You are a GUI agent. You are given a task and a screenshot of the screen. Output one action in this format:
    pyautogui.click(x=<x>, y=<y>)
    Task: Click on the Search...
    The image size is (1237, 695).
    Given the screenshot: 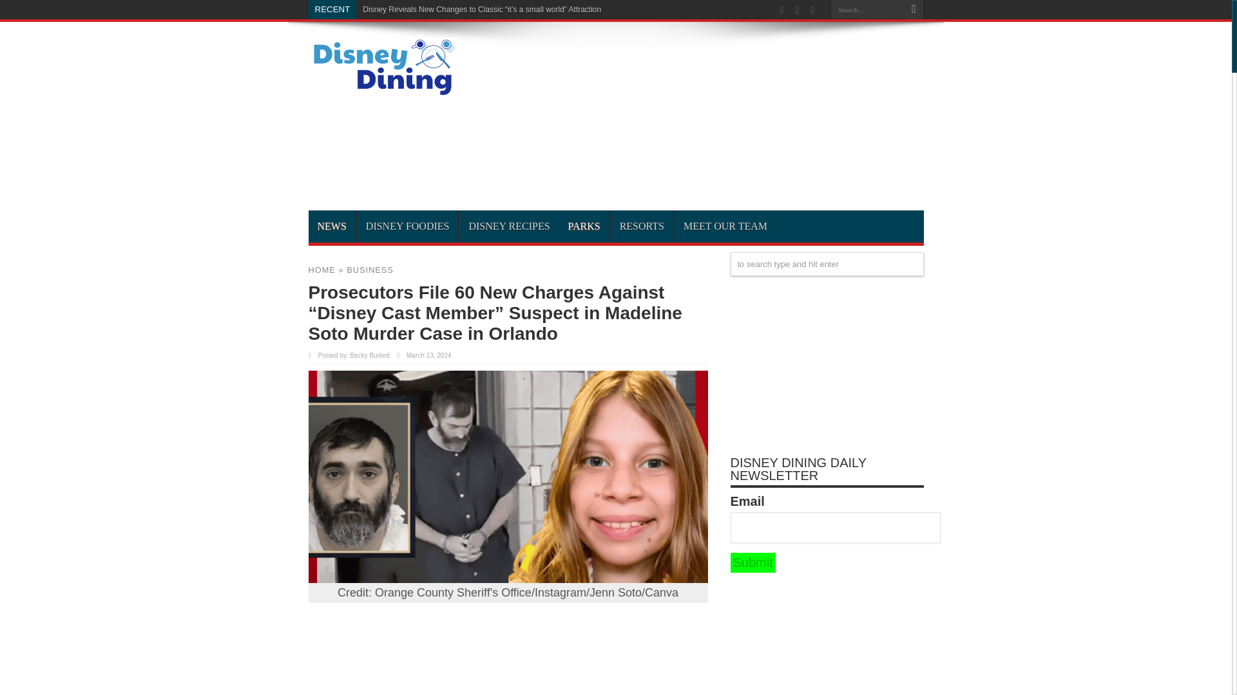 What is the action you would take?
    pyautogui.click(x=867, y=9)
    